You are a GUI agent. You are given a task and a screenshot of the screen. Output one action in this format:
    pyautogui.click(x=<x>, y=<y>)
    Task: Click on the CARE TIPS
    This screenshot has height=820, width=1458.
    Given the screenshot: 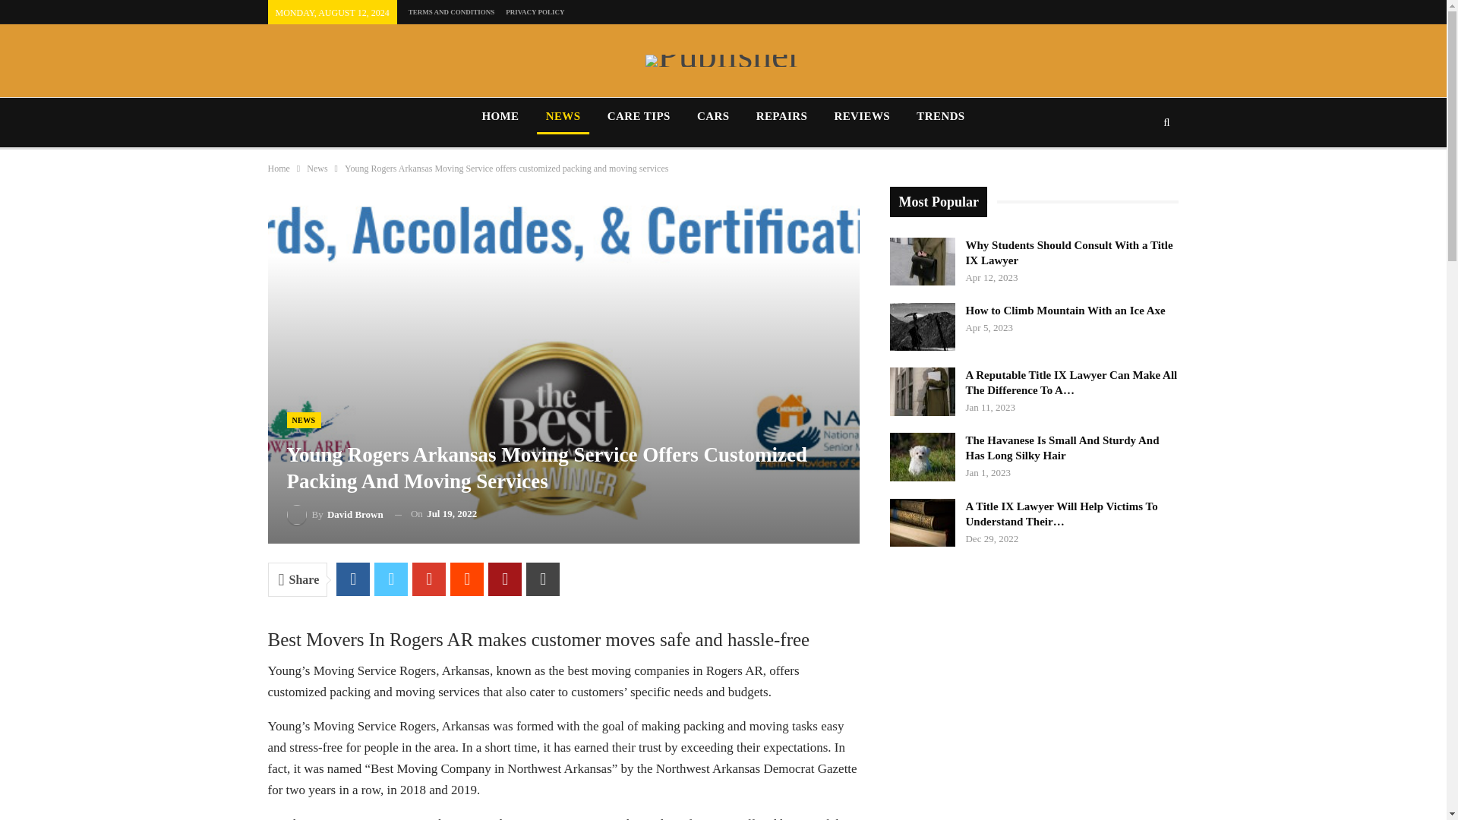 What is the action you would take?
    pyautogui.click(x=638, y=115)
    